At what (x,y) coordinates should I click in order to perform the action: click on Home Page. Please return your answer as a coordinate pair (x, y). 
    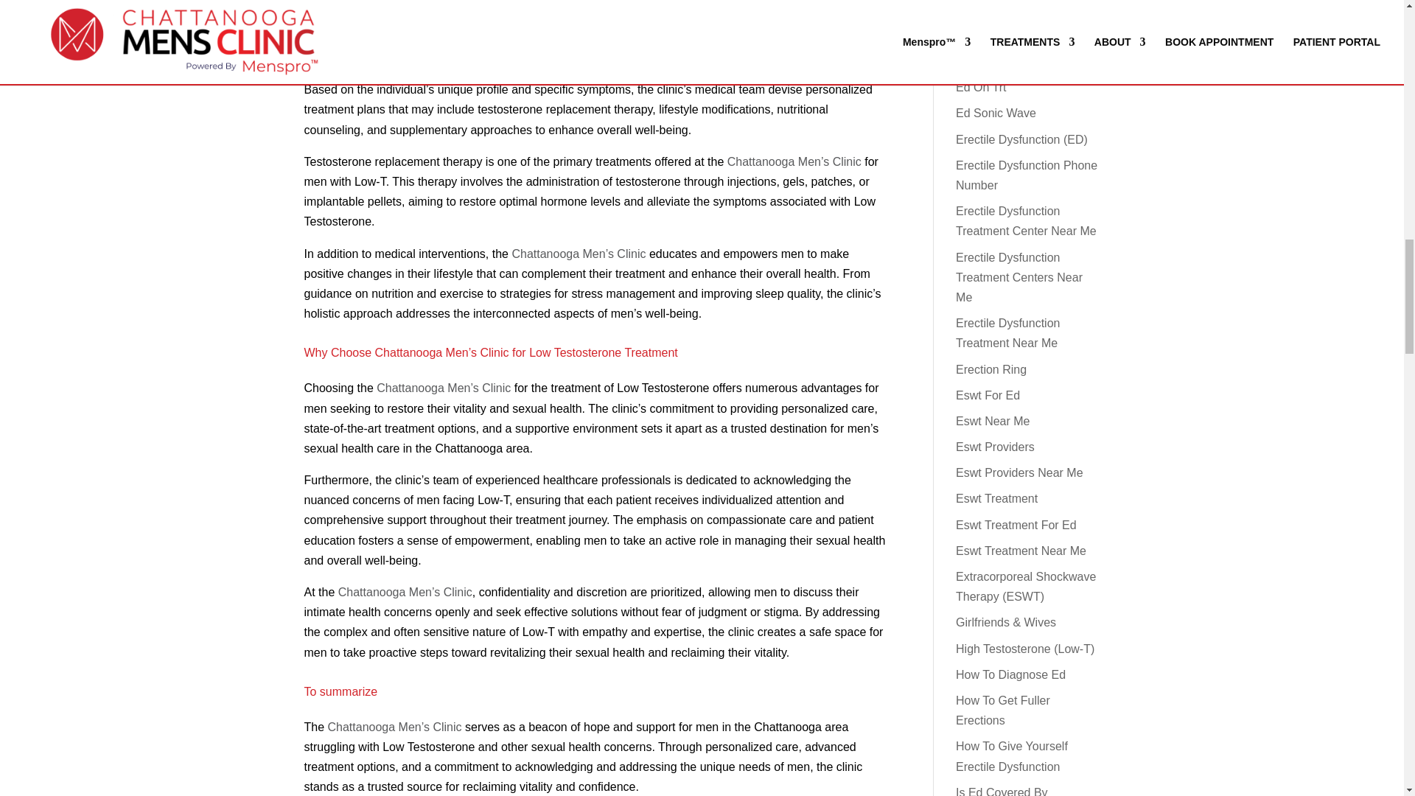
    Looking at the image, I should click on (395, 727).